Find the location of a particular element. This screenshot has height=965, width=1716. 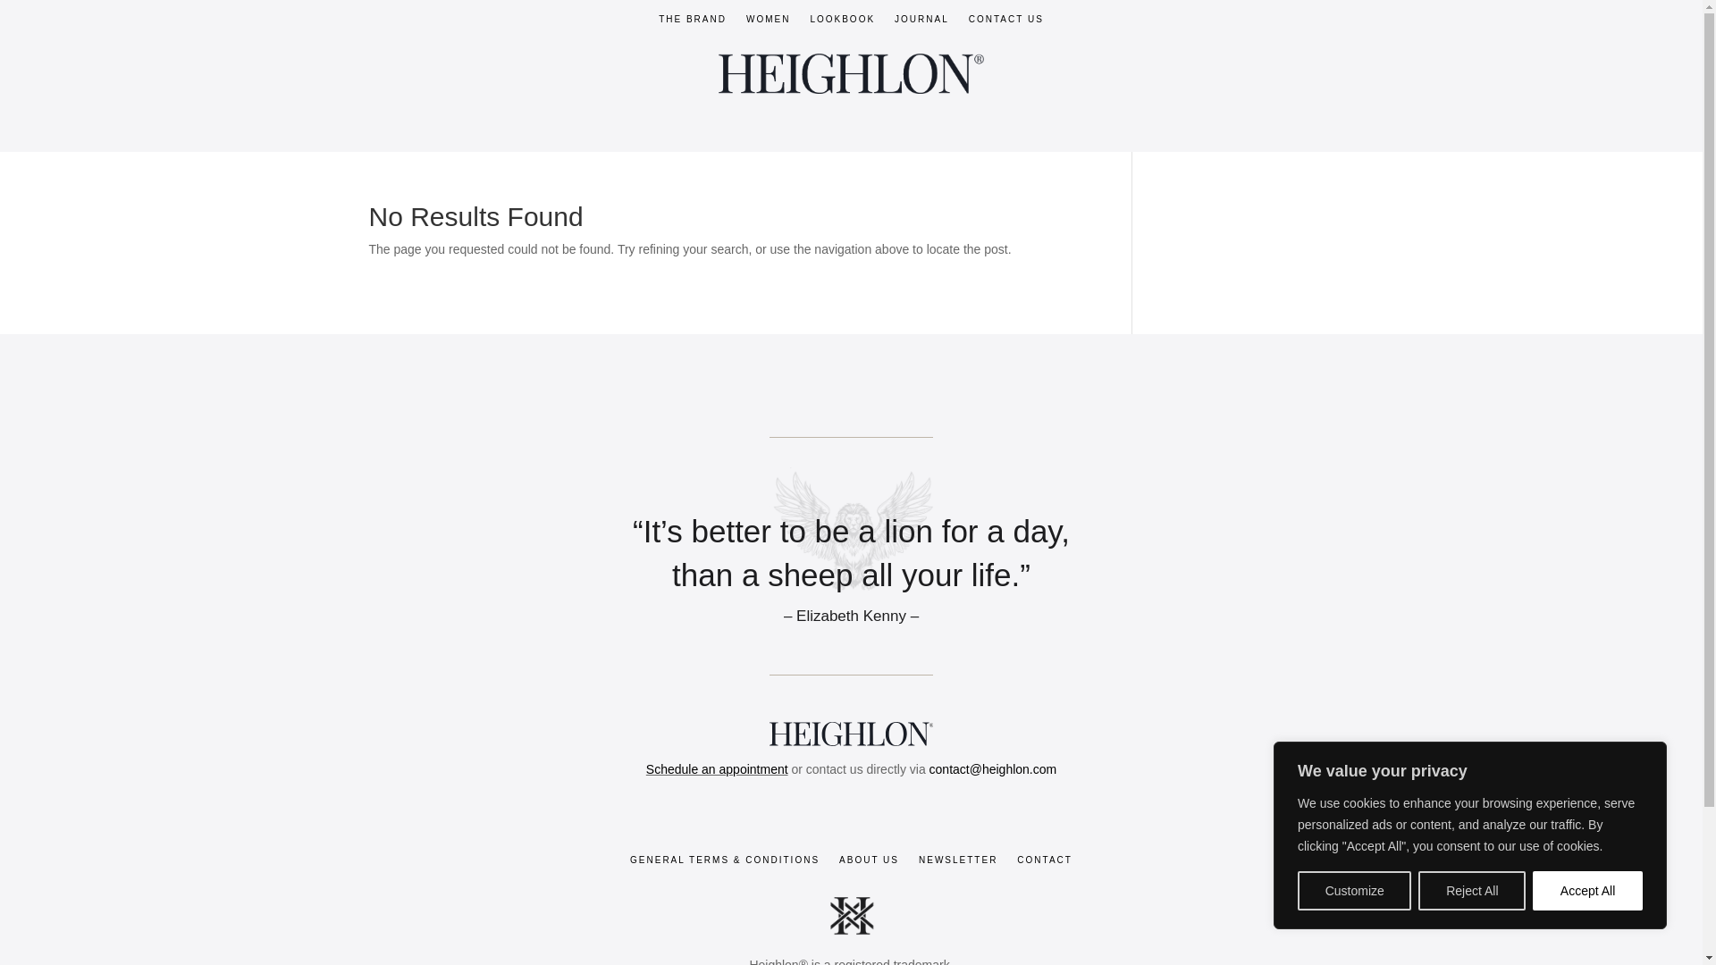

WOMEN is located at coordinates (768, 23).